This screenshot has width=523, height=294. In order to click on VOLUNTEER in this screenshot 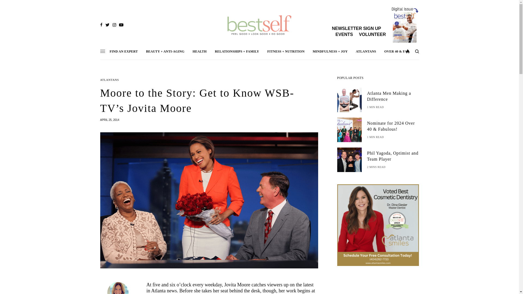, I will do `click(372, 34)`.